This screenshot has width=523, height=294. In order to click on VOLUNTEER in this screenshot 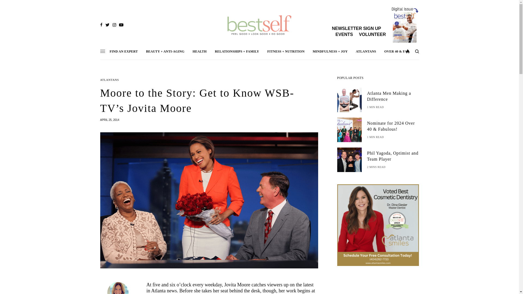, I will do `click(372, 34)`.